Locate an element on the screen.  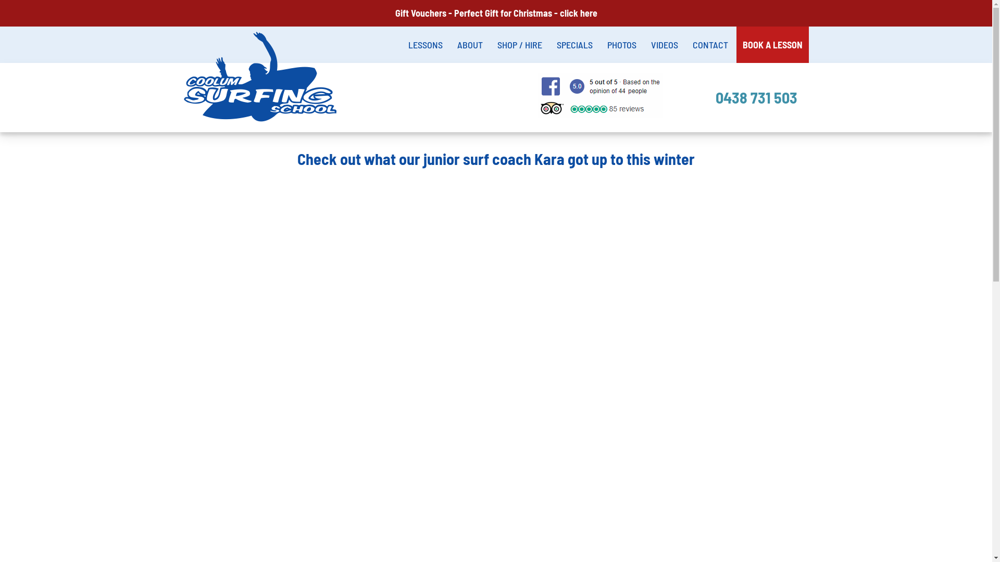
LESSONS is located at coordinates (426, 45).